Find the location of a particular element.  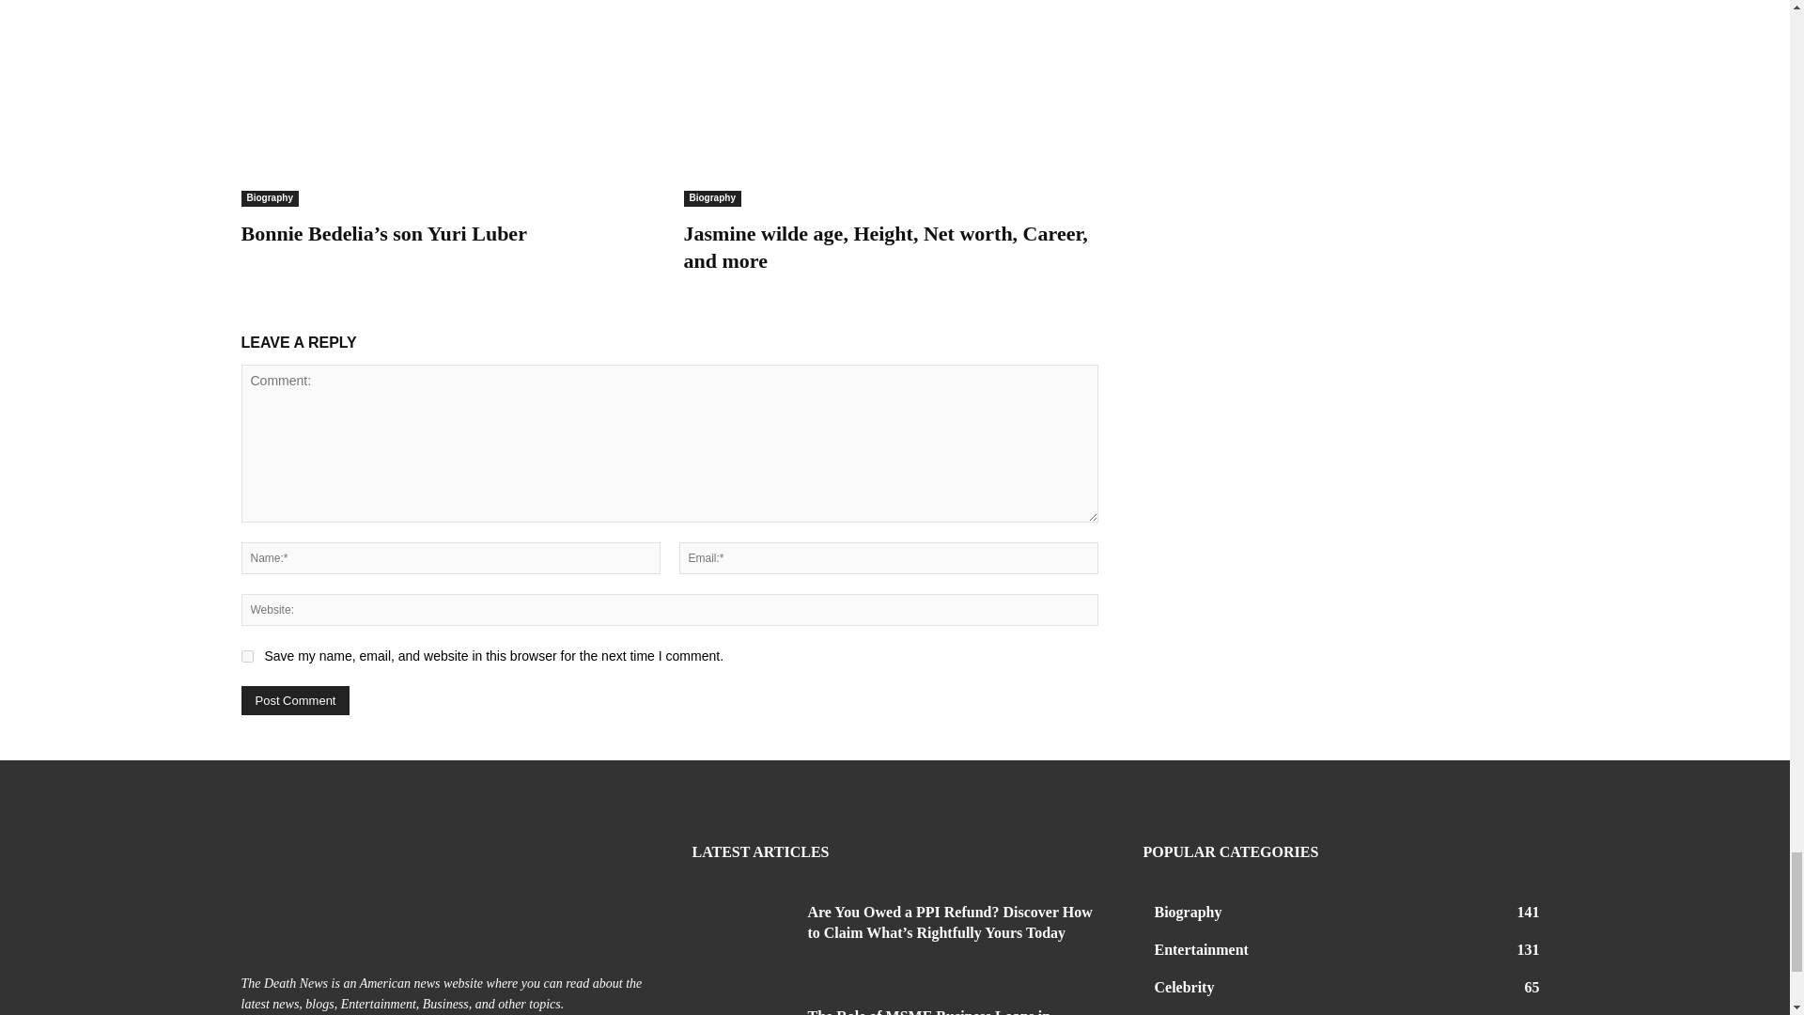

yes is located at coordinates (246, 656).